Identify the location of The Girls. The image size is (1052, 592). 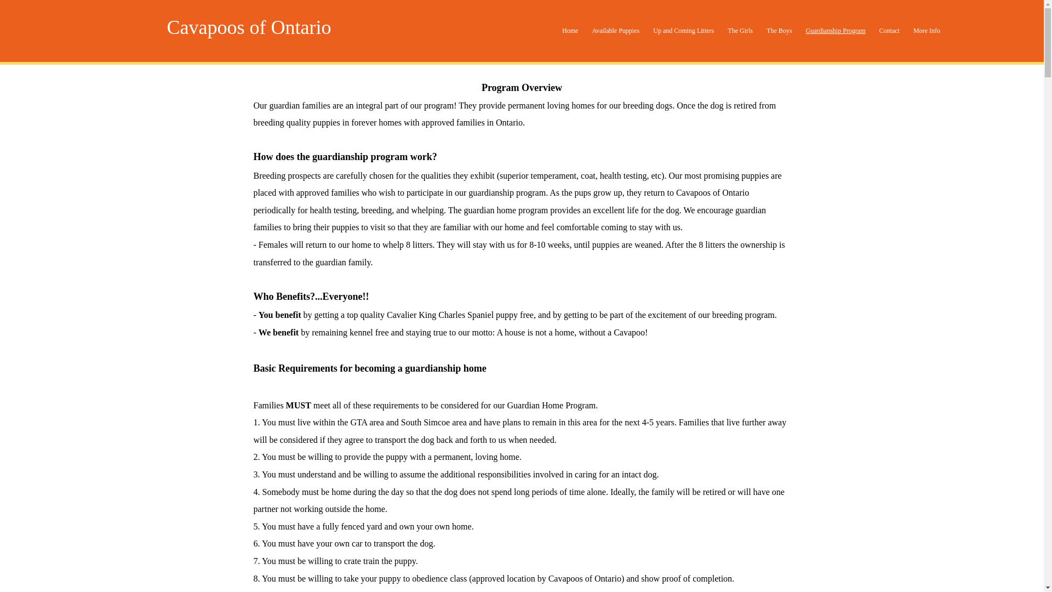
(740, 31).